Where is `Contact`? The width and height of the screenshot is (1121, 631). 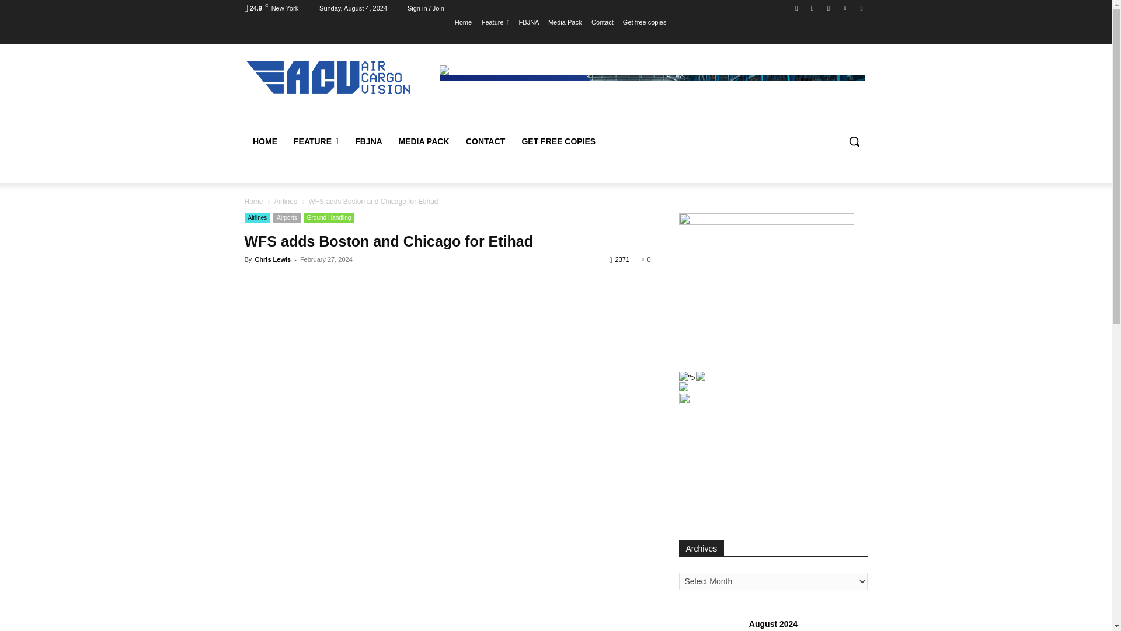 Contact is located at coordinates (603, 22).